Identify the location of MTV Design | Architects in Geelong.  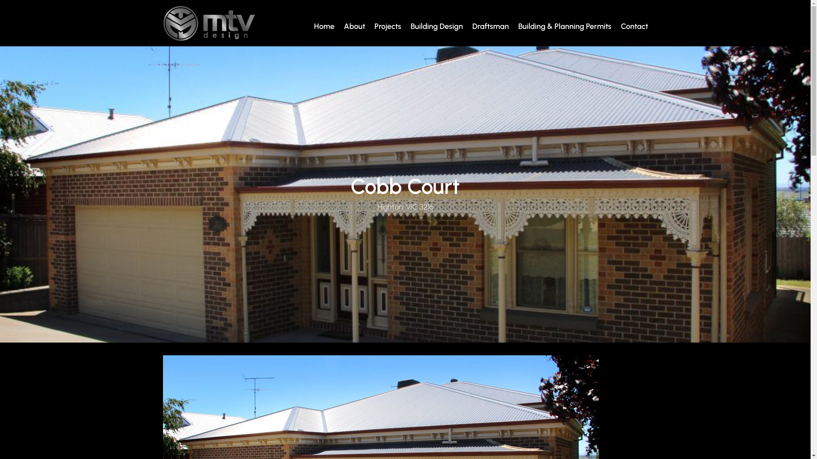
(209, 23).